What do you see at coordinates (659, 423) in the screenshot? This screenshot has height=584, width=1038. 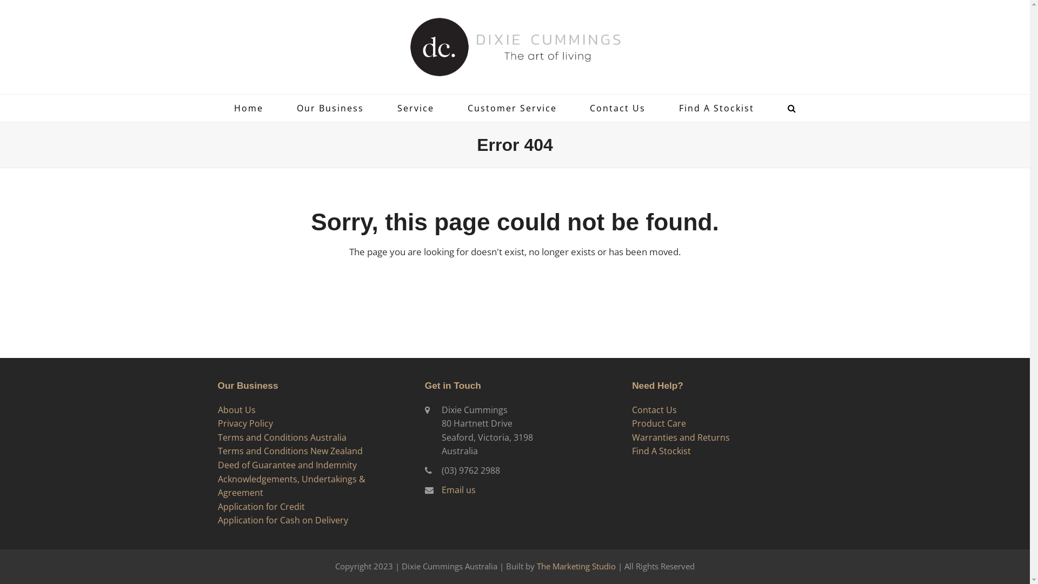 I see `Product Care` at bounding box center [659, 423].